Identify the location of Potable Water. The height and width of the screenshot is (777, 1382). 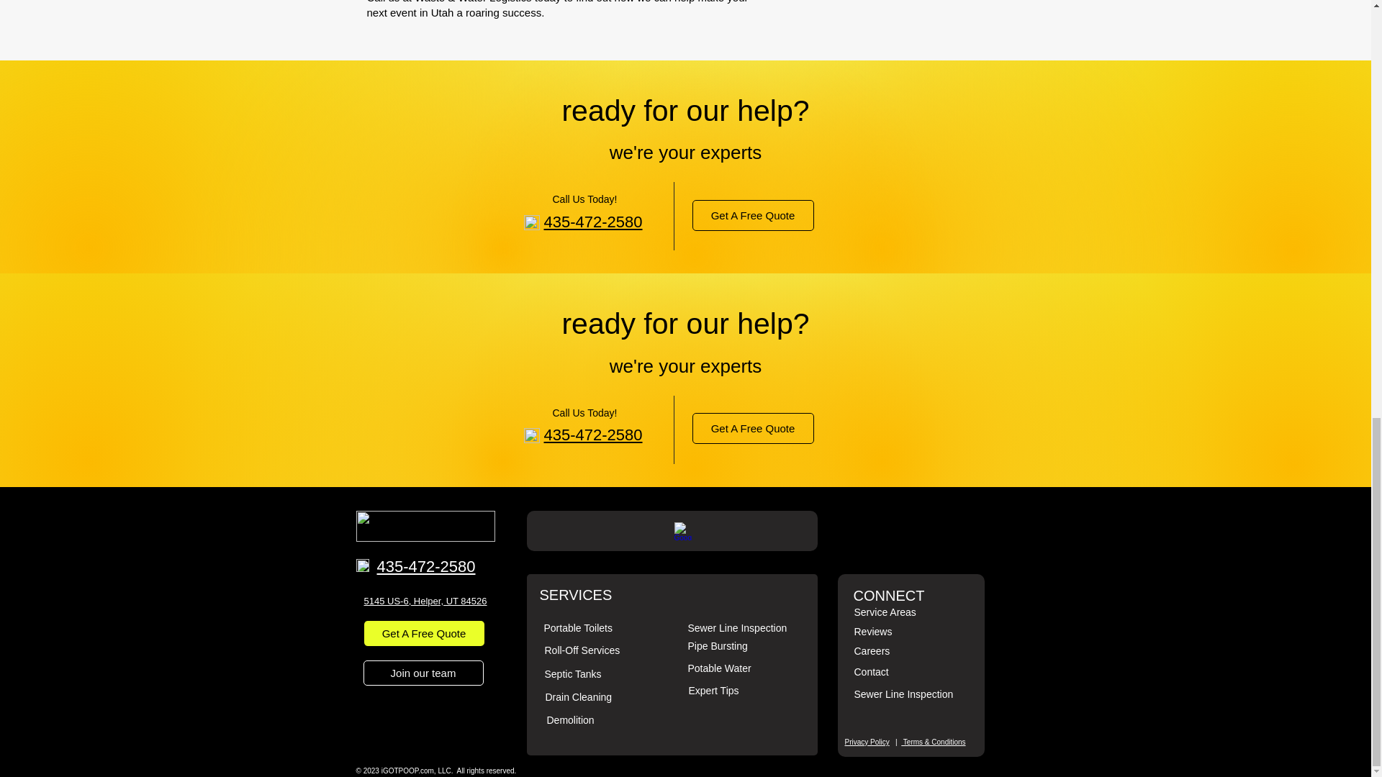
(720, 668).